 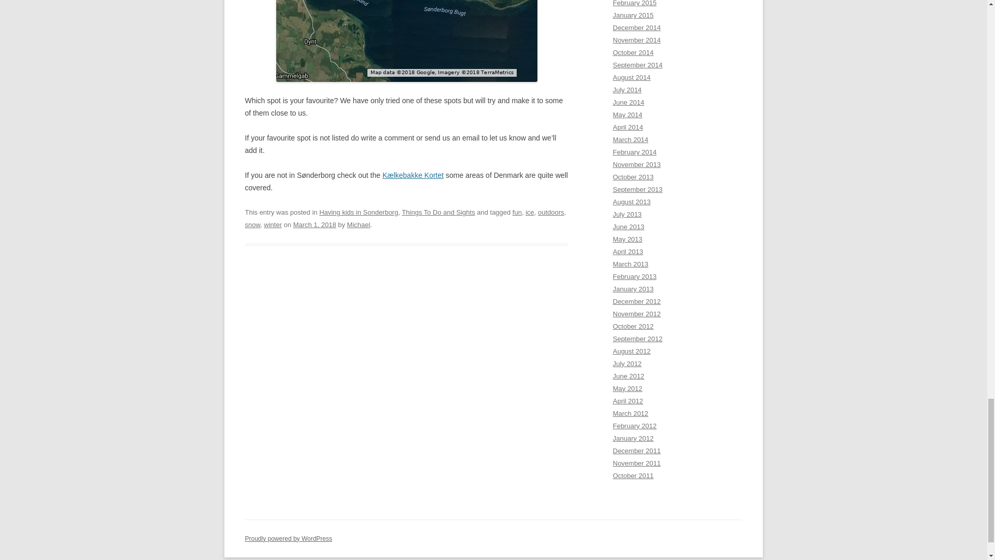 I want to click on View all posts by Michael, so click(x=359, y=224).